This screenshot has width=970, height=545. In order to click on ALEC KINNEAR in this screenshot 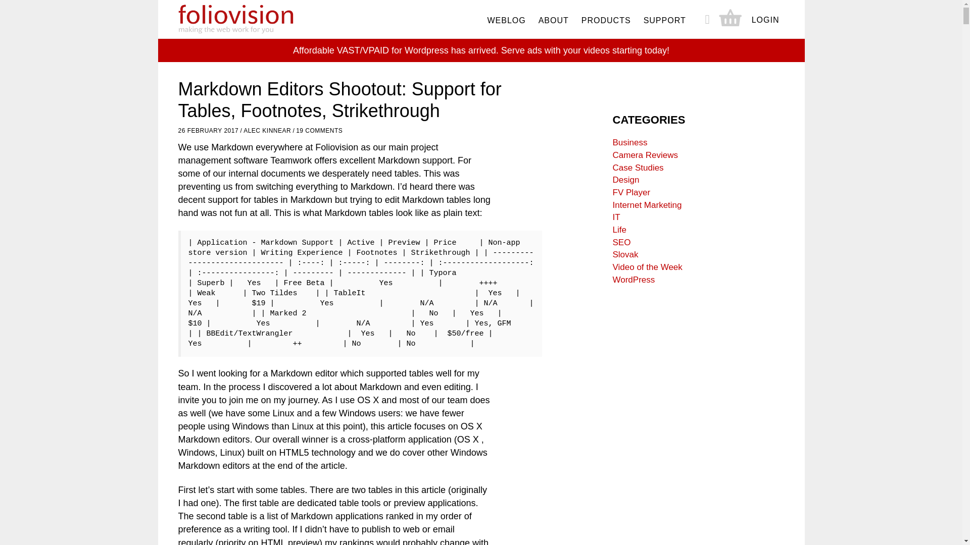, I will do `click(267, 130)`.